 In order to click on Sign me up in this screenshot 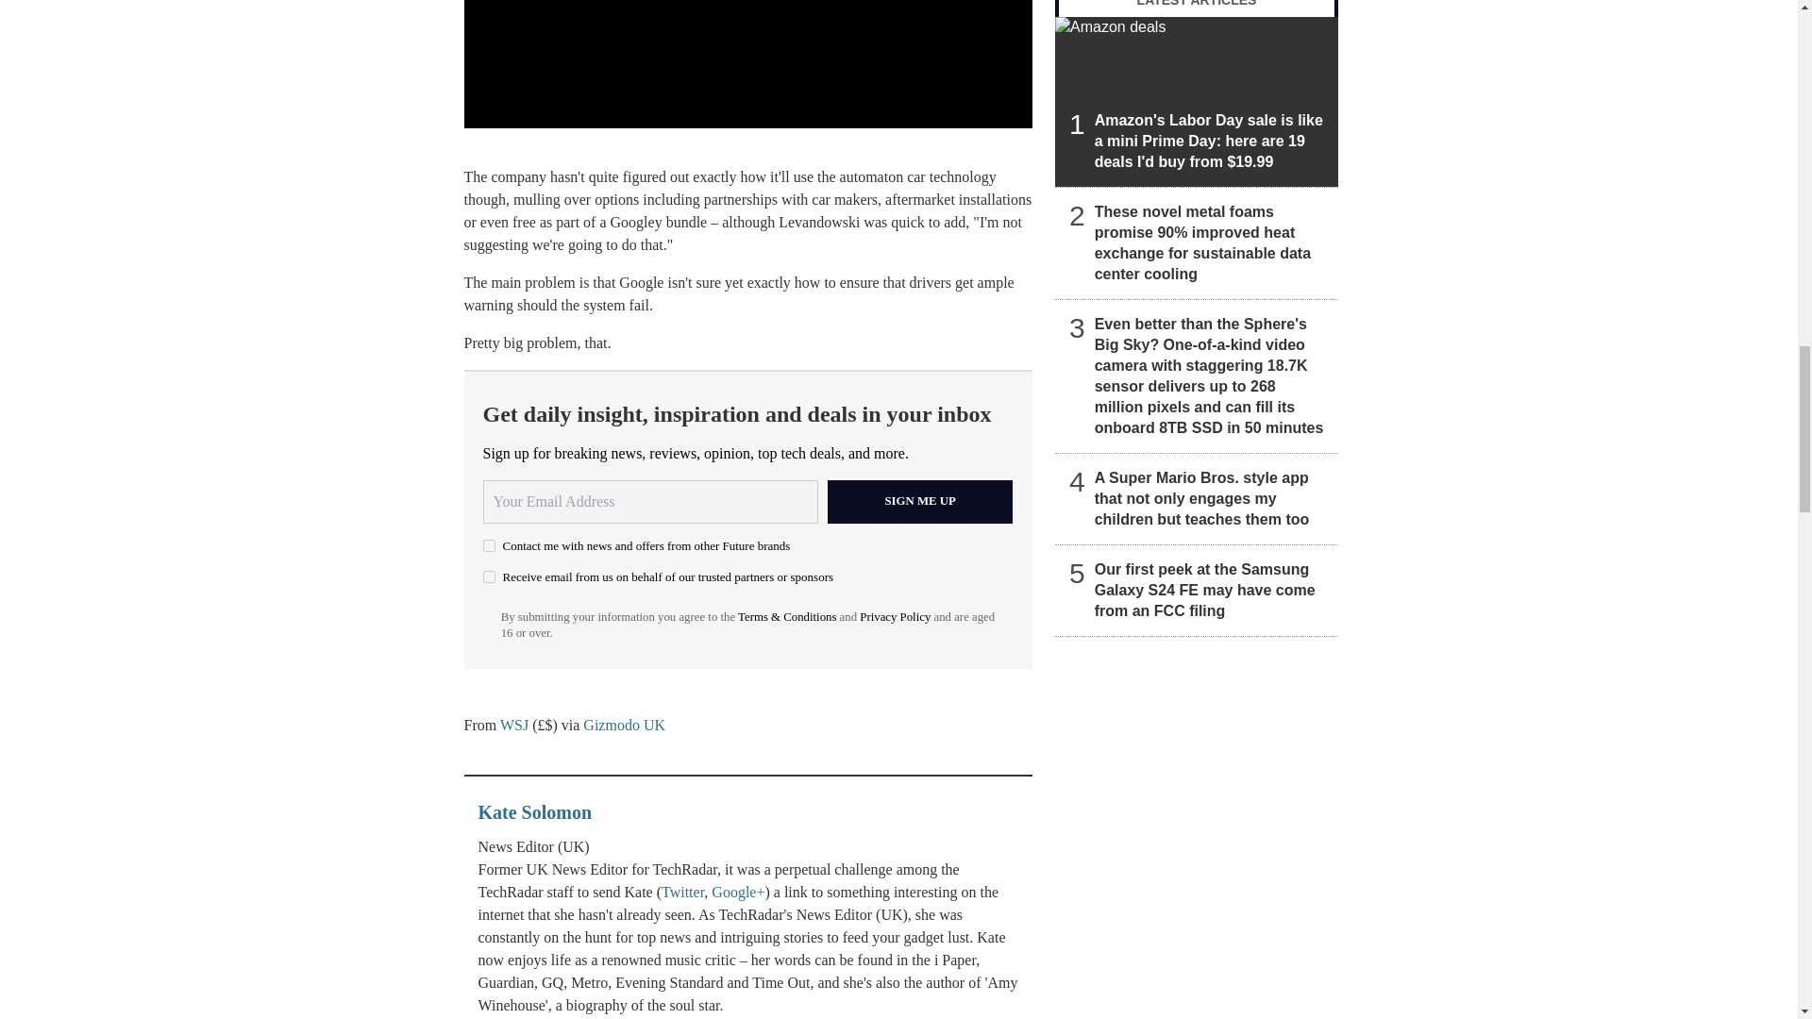, I will do `click(920, 502)`.